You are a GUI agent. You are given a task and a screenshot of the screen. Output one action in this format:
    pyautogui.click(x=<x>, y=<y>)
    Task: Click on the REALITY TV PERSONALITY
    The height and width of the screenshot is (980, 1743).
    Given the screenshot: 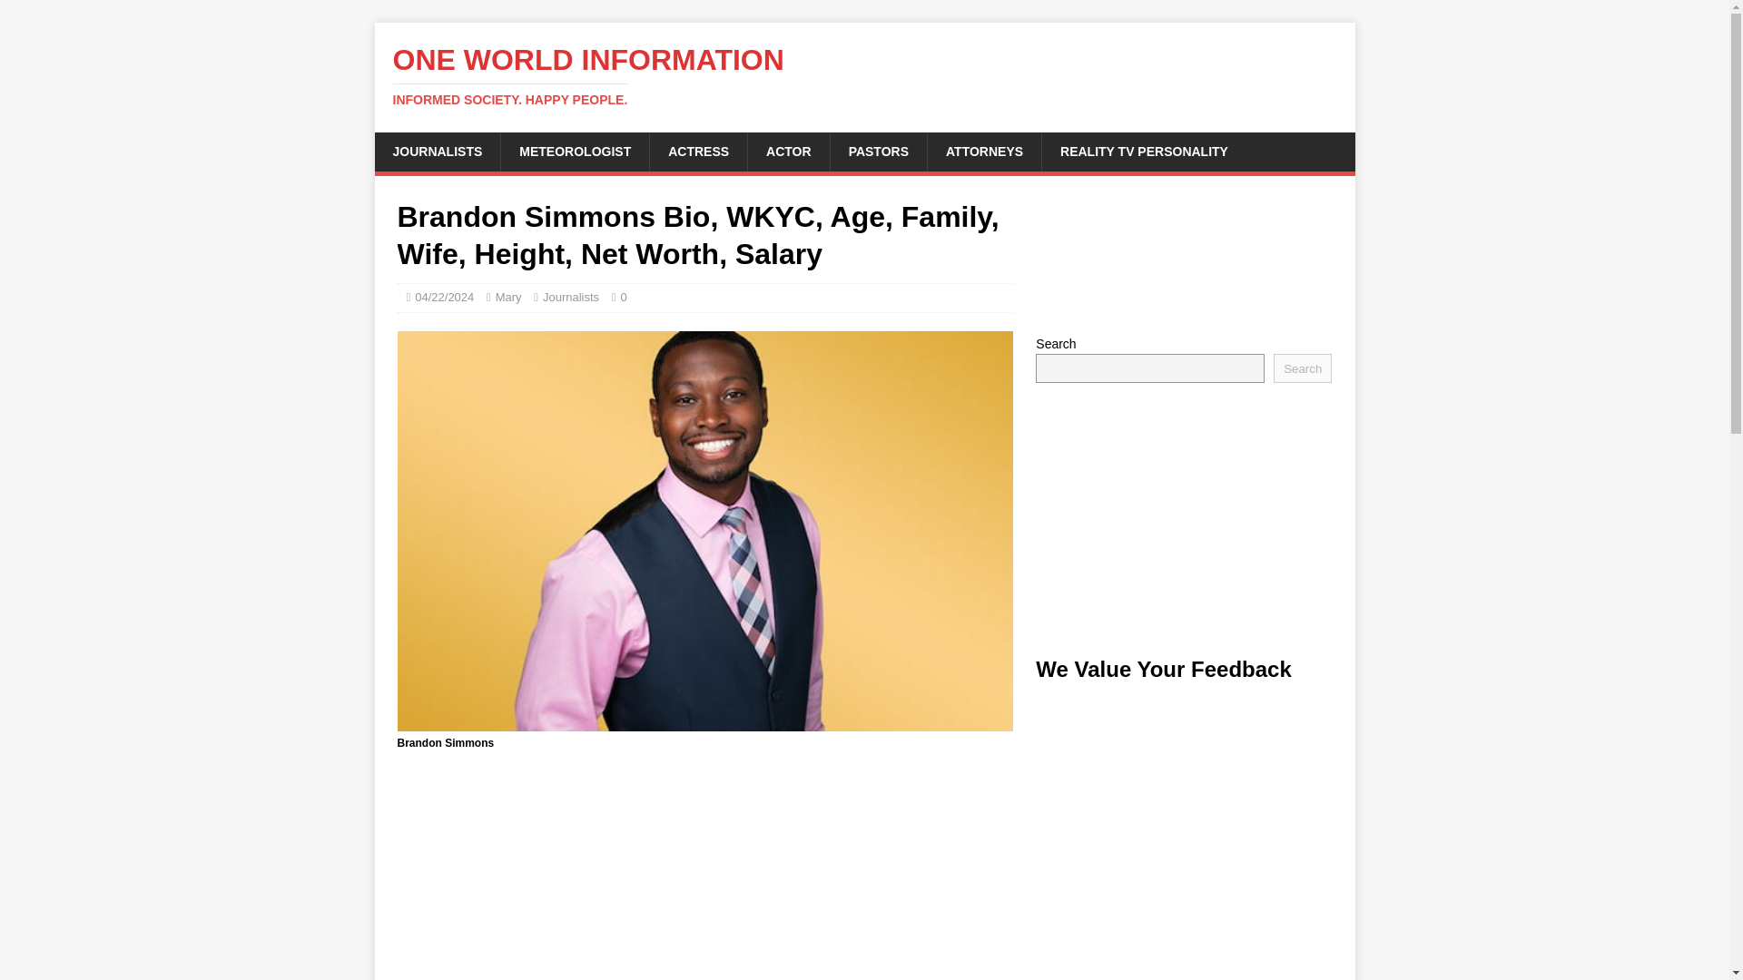 What is the action you would take?
    pyautogui.click(x=1143, y=151)
    